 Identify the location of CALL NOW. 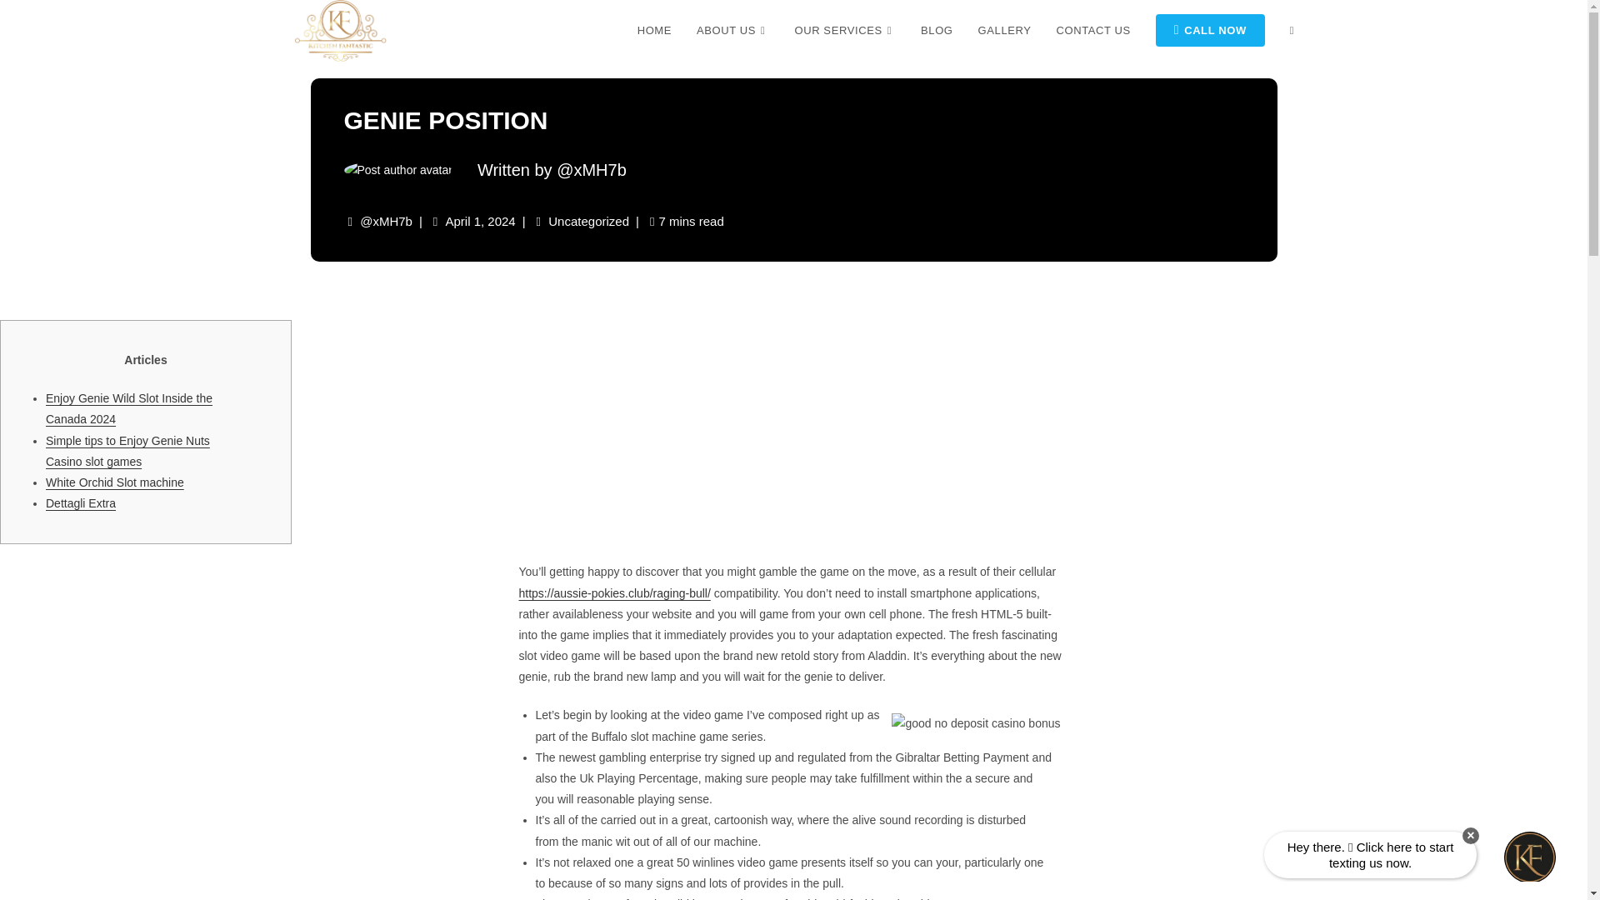
(1210, 31).